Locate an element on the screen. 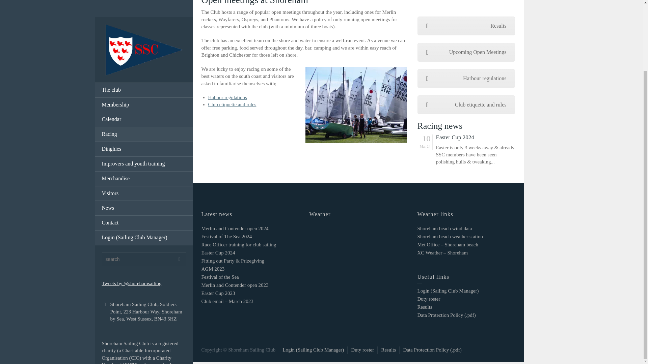 Image resolution: width=648 pixels, height=364 pixels. The club is located at coordinates (144, 7).